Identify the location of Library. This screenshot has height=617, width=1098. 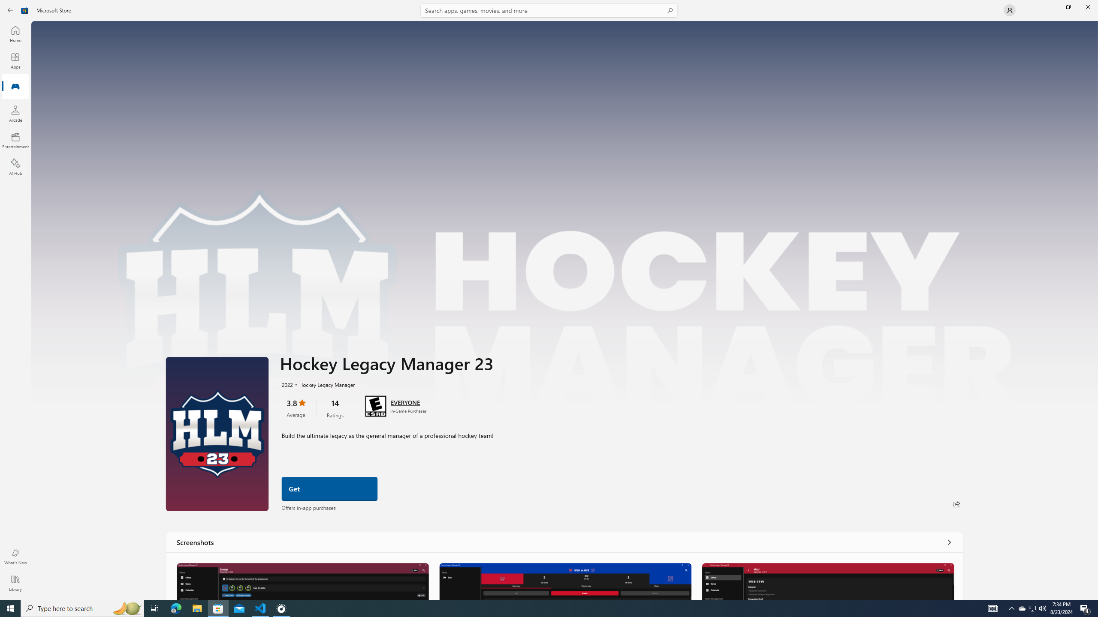
(15, 583).